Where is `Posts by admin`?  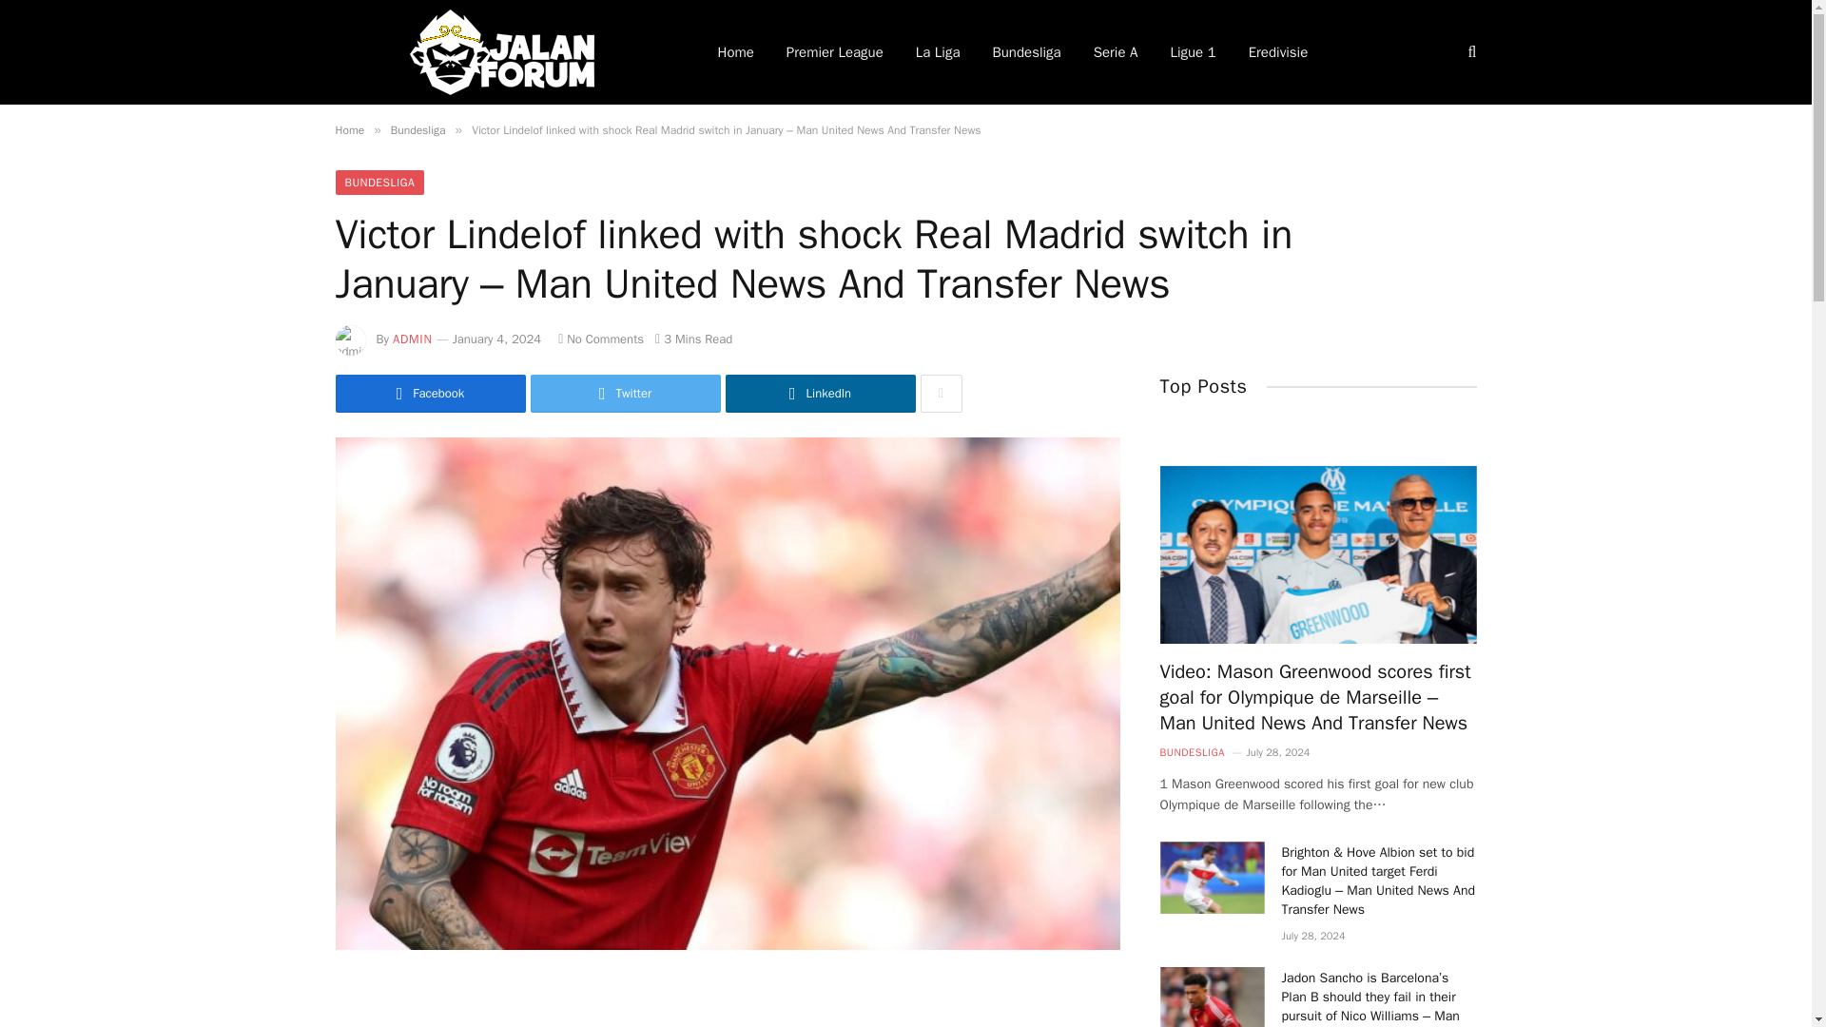
Posts by admin is located at coordinates (413, 339).